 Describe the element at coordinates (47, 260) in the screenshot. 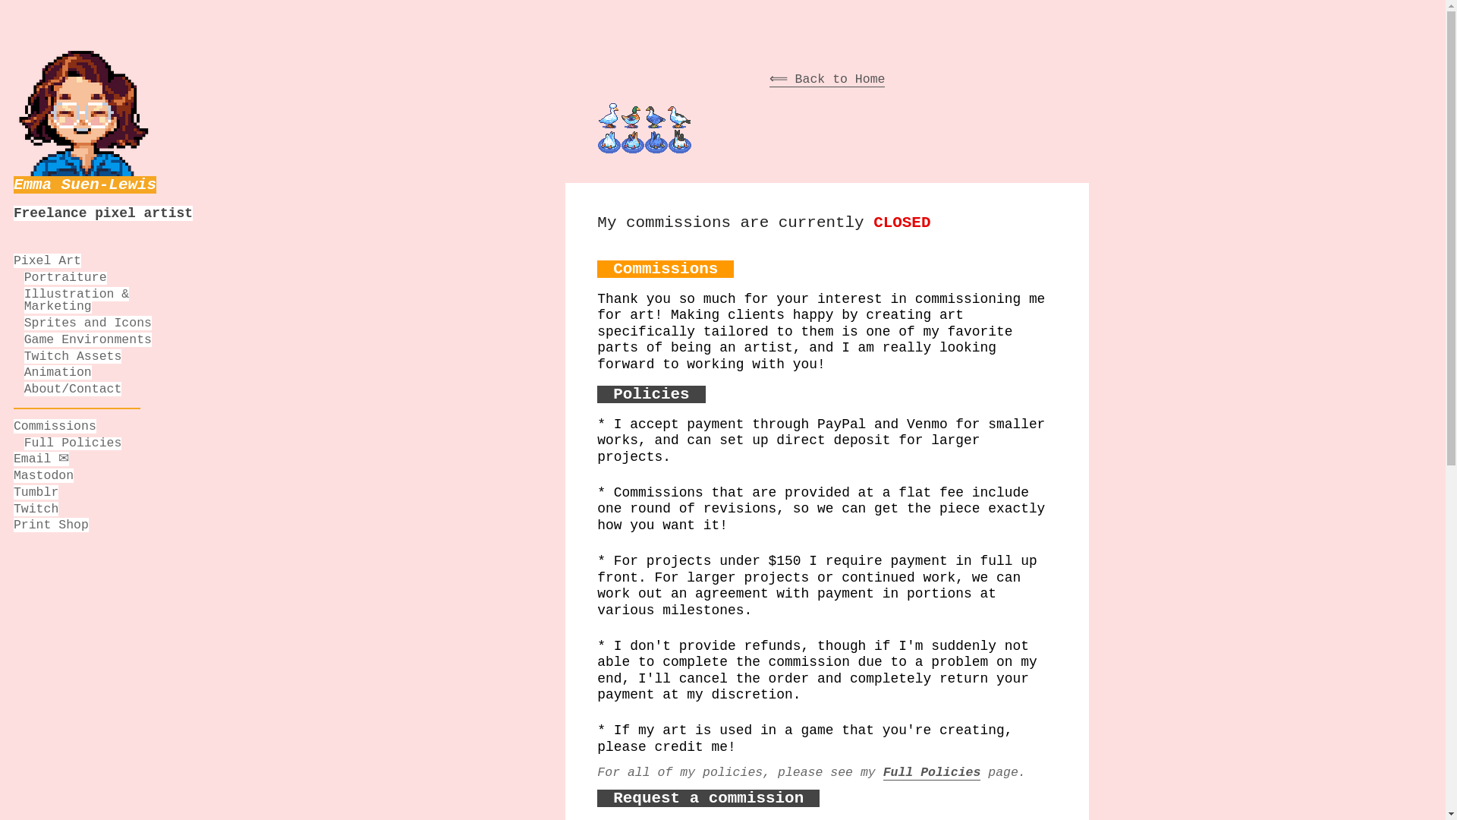

I see `Pixel Art` at that location.